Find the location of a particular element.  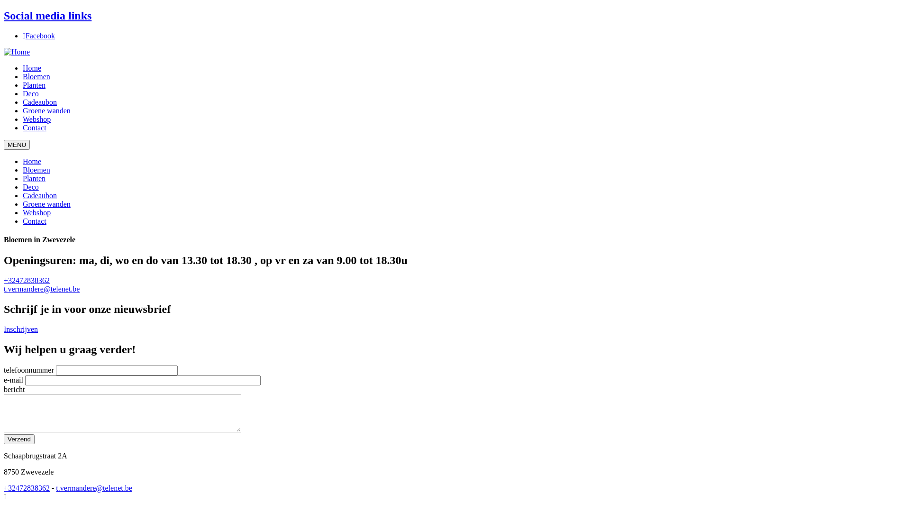

Planten is located at coordinates (34, 85).